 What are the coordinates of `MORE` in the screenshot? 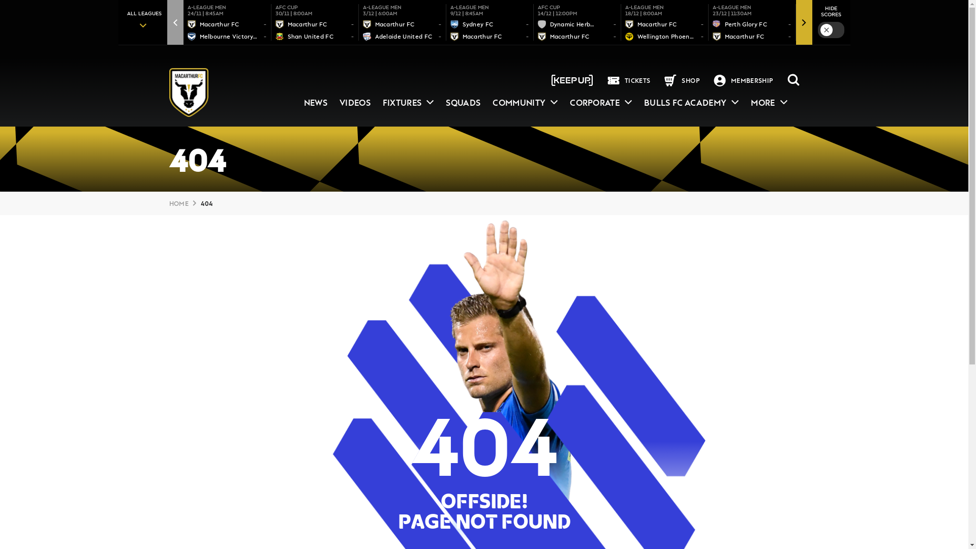 It's located at (769, 103).